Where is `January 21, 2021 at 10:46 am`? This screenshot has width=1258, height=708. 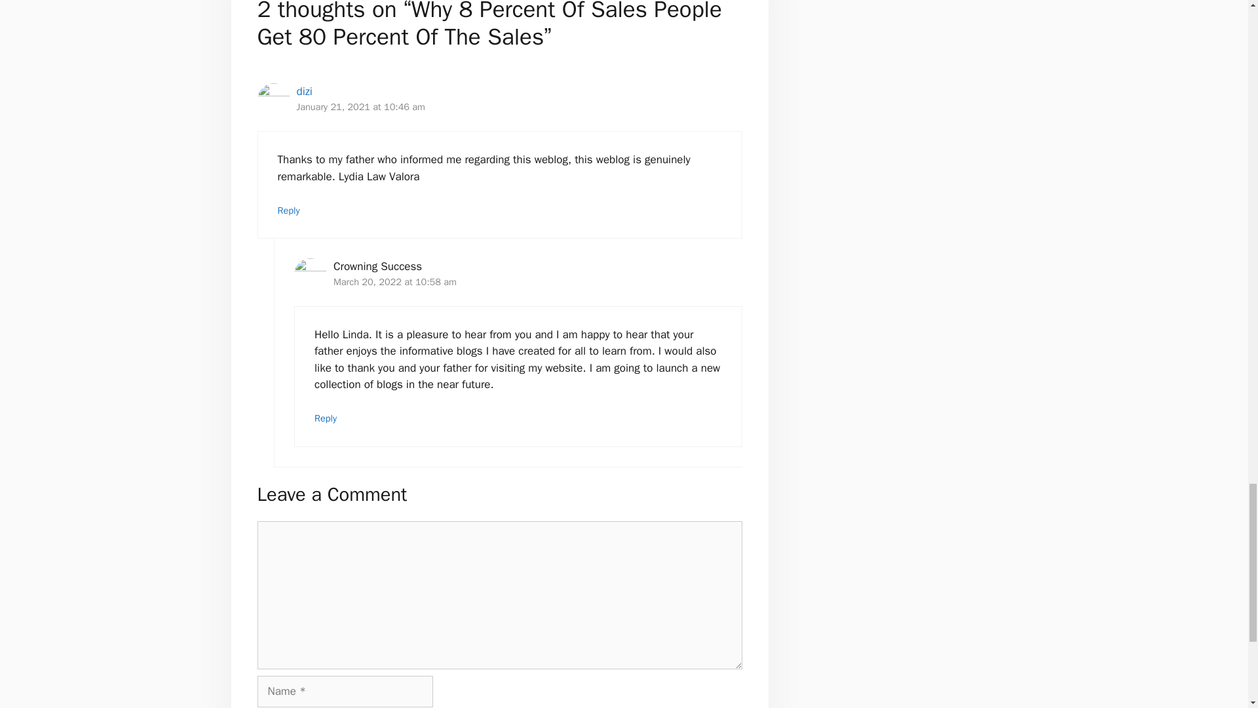 January 21, 2021 at 10:46 am is located at coordinates (360, 106).